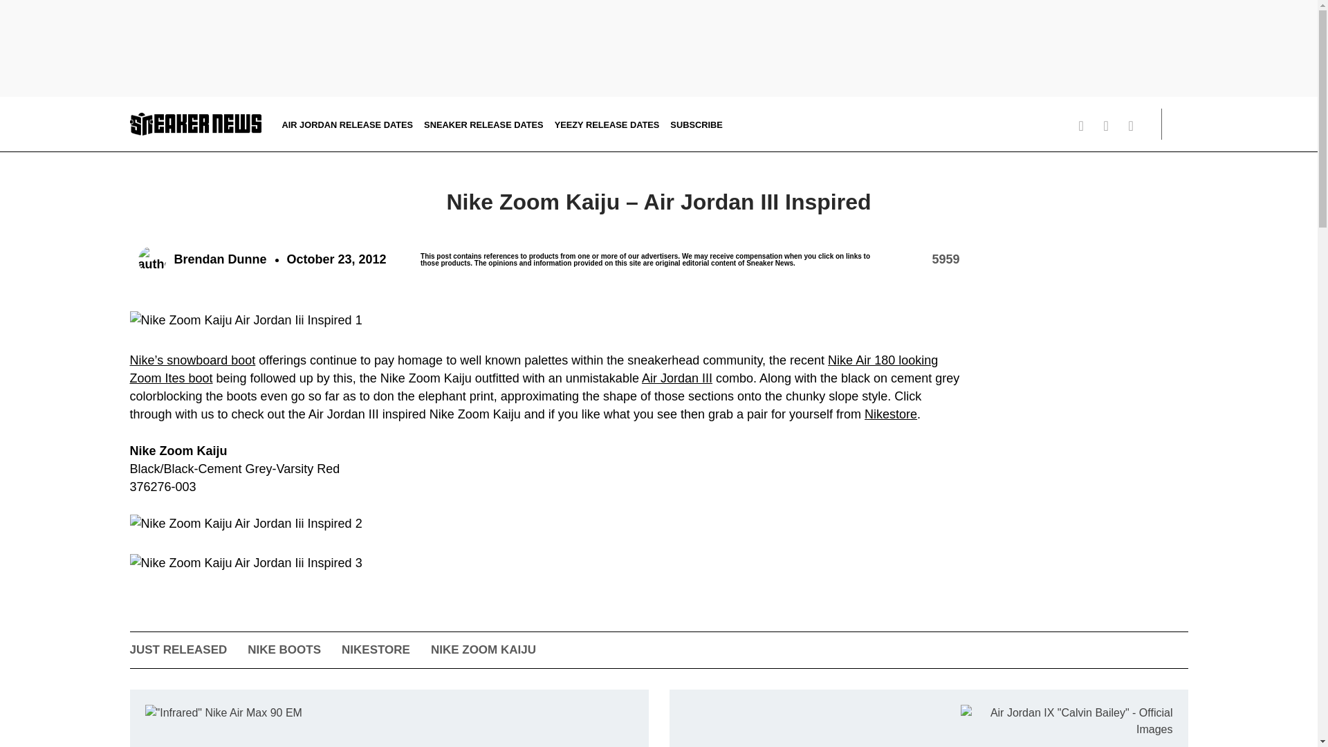 The height and width of the screenshot is (747, 1328). I want to click on Brendan Dunne, so click(202, 260).